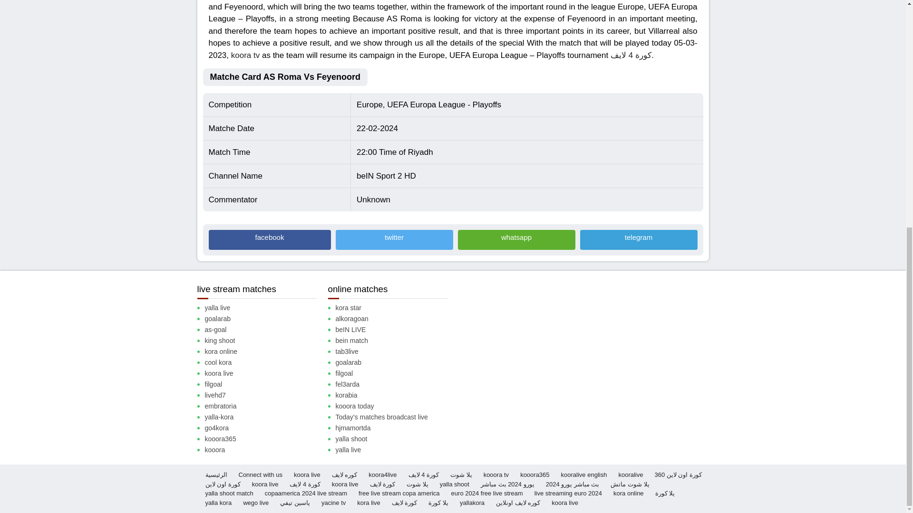  I want to click on Share to twitter, so click(394, 239).